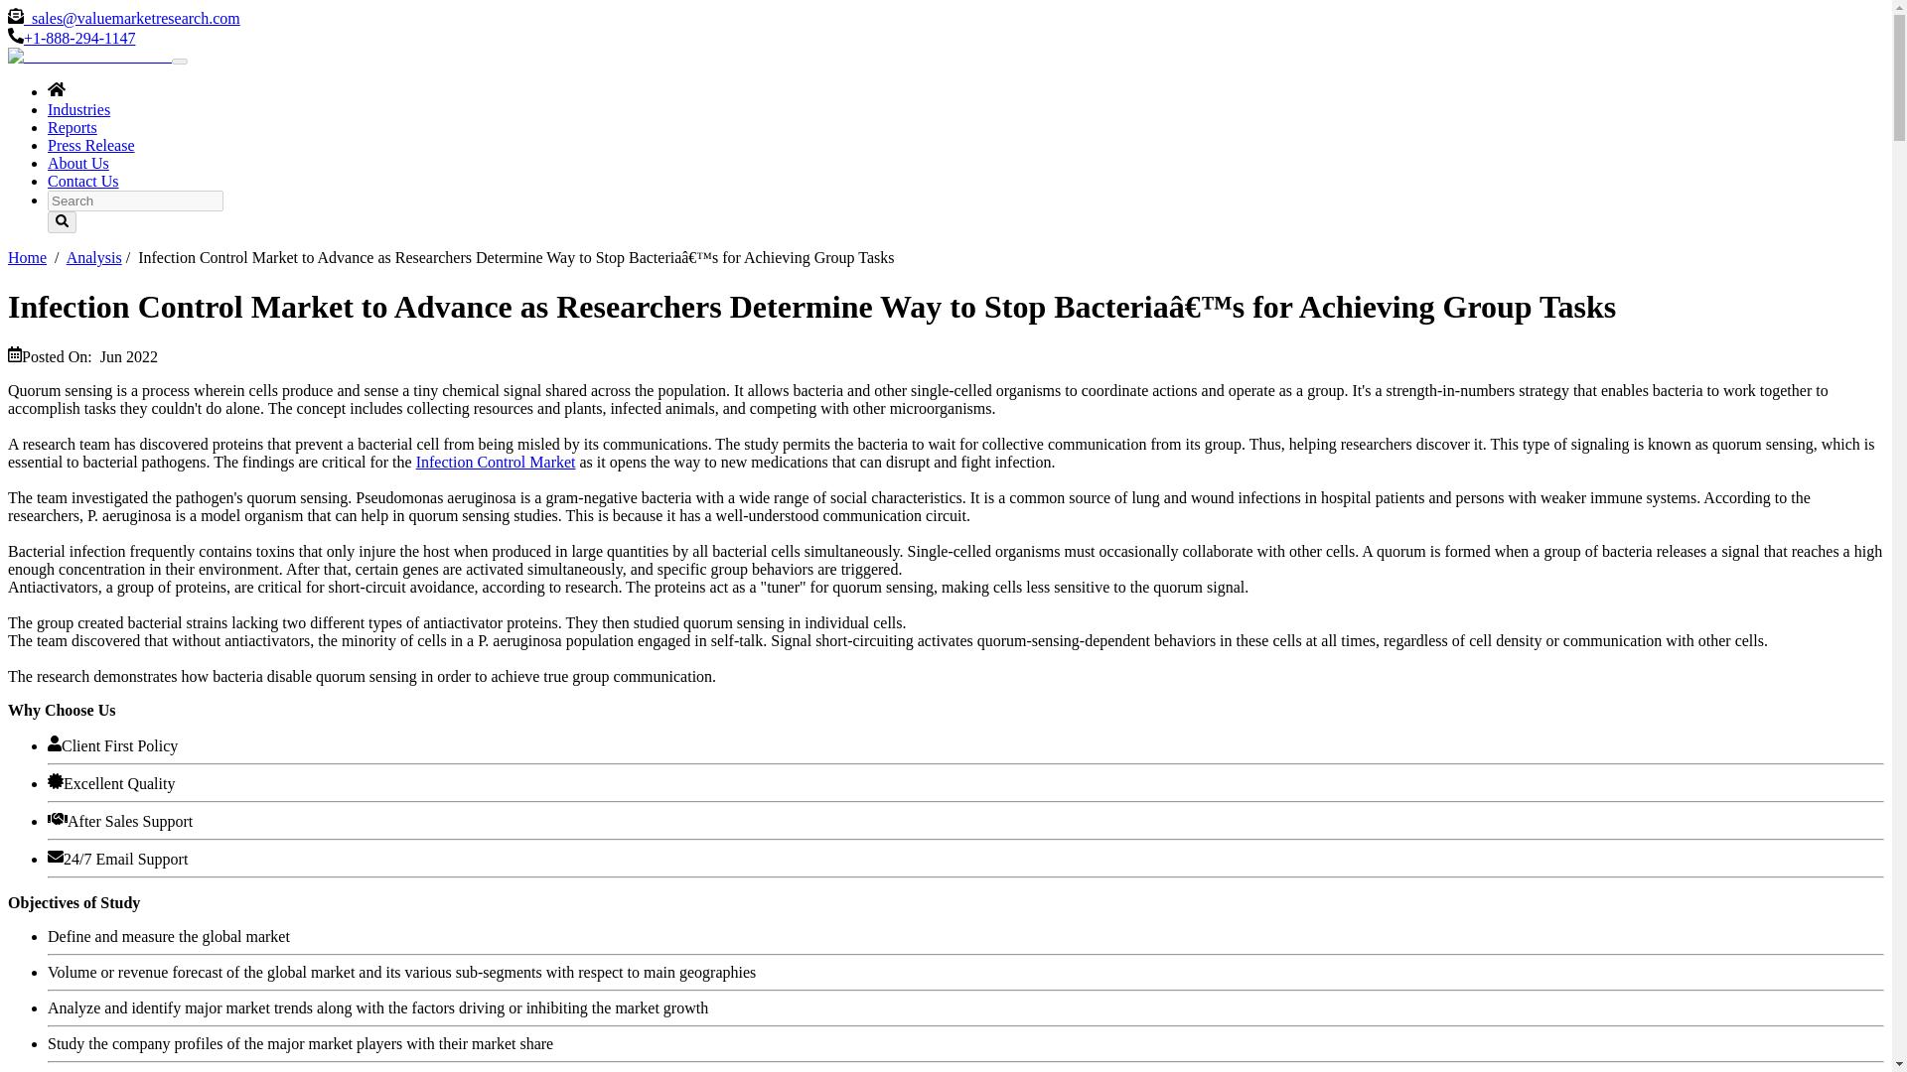 Image resolution: width=1907 pixels, height=1072 pixels. Describe the element at coordinates (495, 462) in the screenshot. I see `Infection Control Market` at that location.